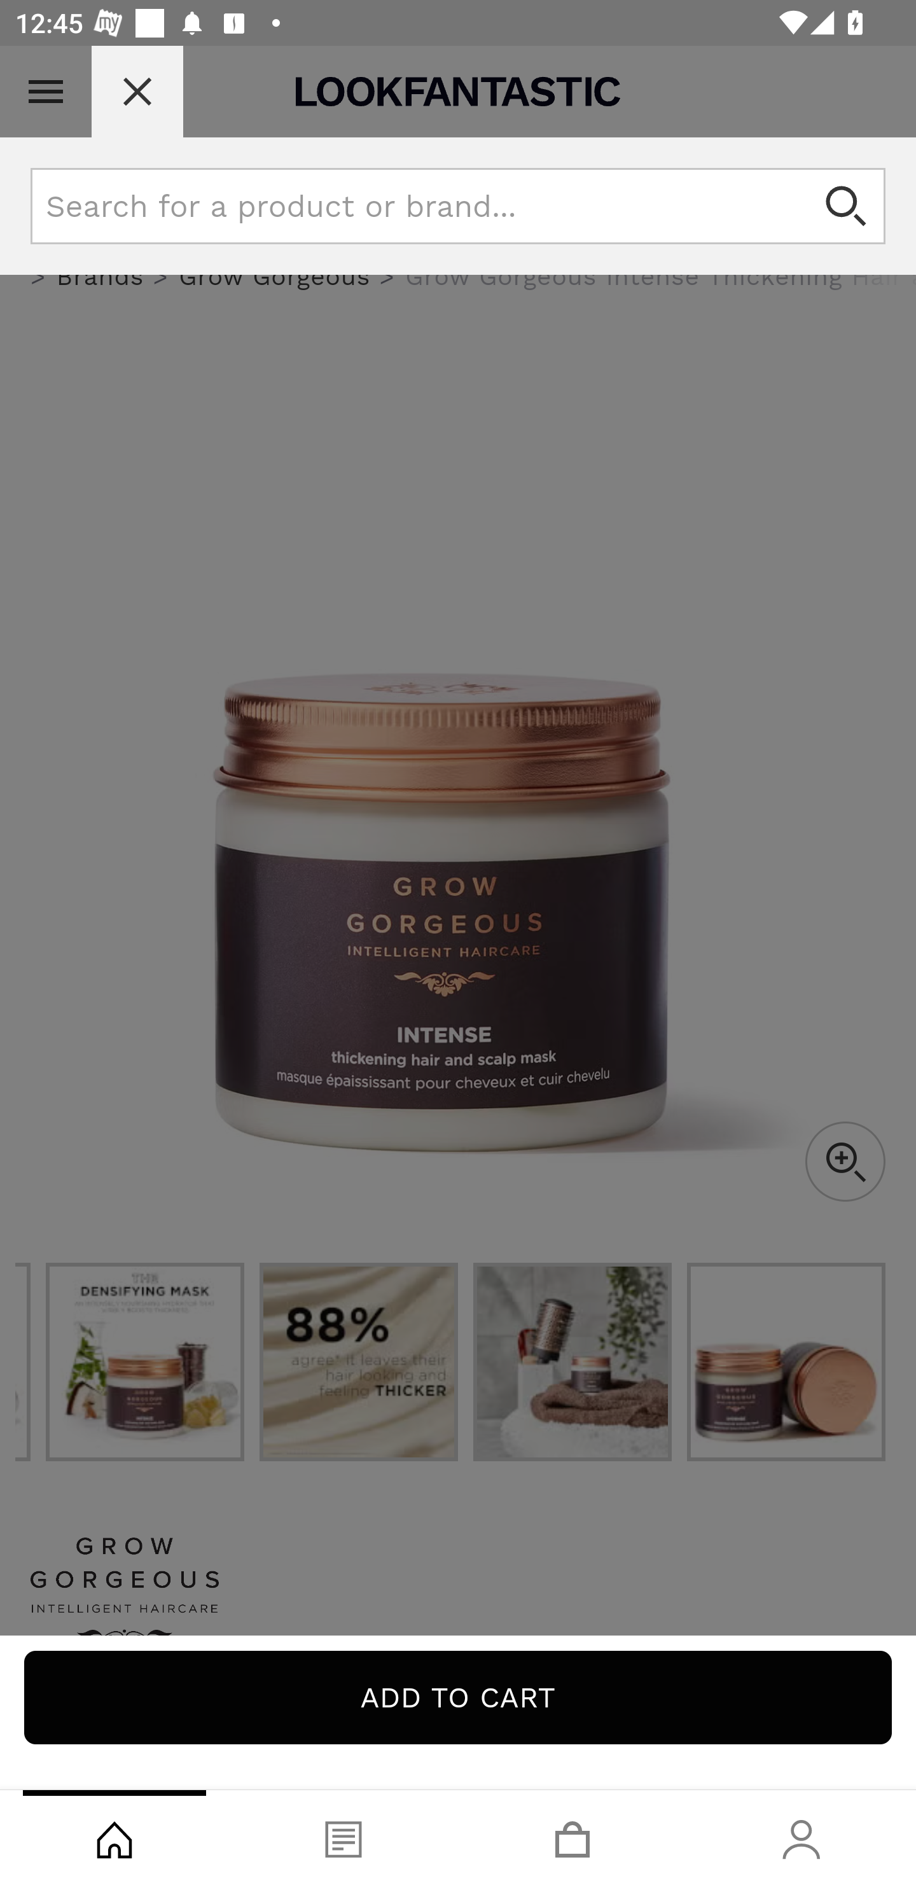 This screenshot has width=916, height=1883. Describe the element at coordinates (847, 206) in the screenshot. I see `Start search` at that location.